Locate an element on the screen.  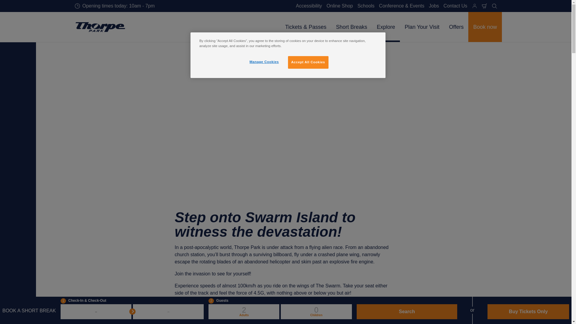
Jobs is located at coordinates (434, 6).